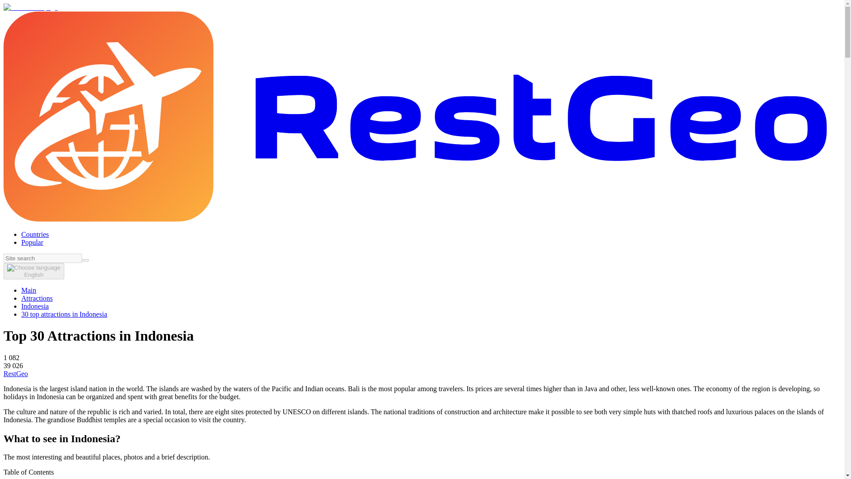 The width and height of the screenshot is (851, 479). What do you see at coordinates (35, 234) in the screenshot?
I see `Countries` at bounding box center [35, 234].